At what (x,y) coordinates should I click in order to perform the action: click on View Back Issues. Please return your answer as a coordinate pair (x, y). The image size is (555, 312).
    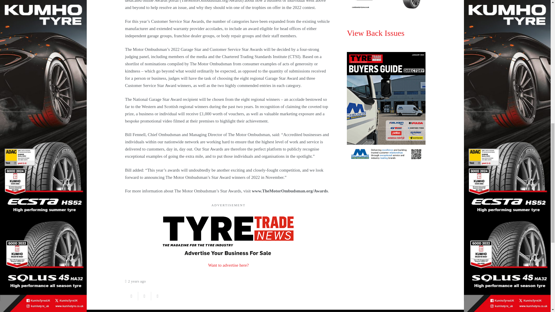
    Looking at the image, I should click on (376, 33).